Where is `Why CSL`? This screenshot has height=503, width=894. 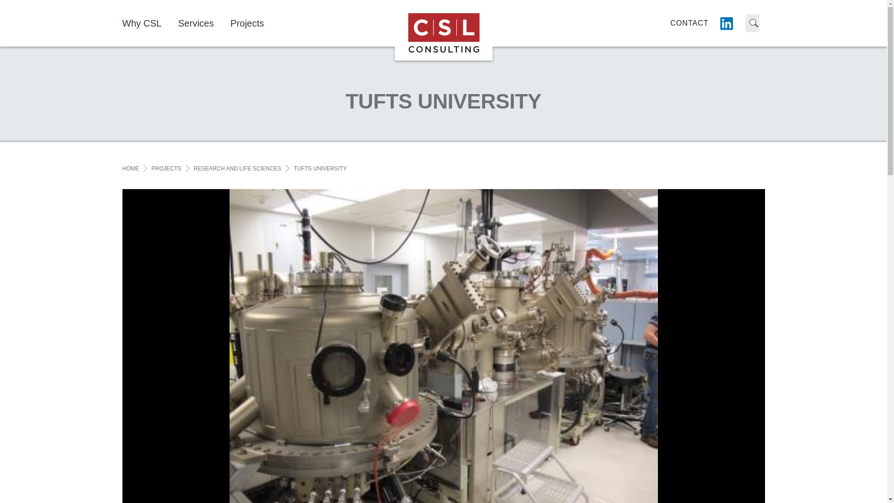 Why CSL is located at coordinates (148, 23).